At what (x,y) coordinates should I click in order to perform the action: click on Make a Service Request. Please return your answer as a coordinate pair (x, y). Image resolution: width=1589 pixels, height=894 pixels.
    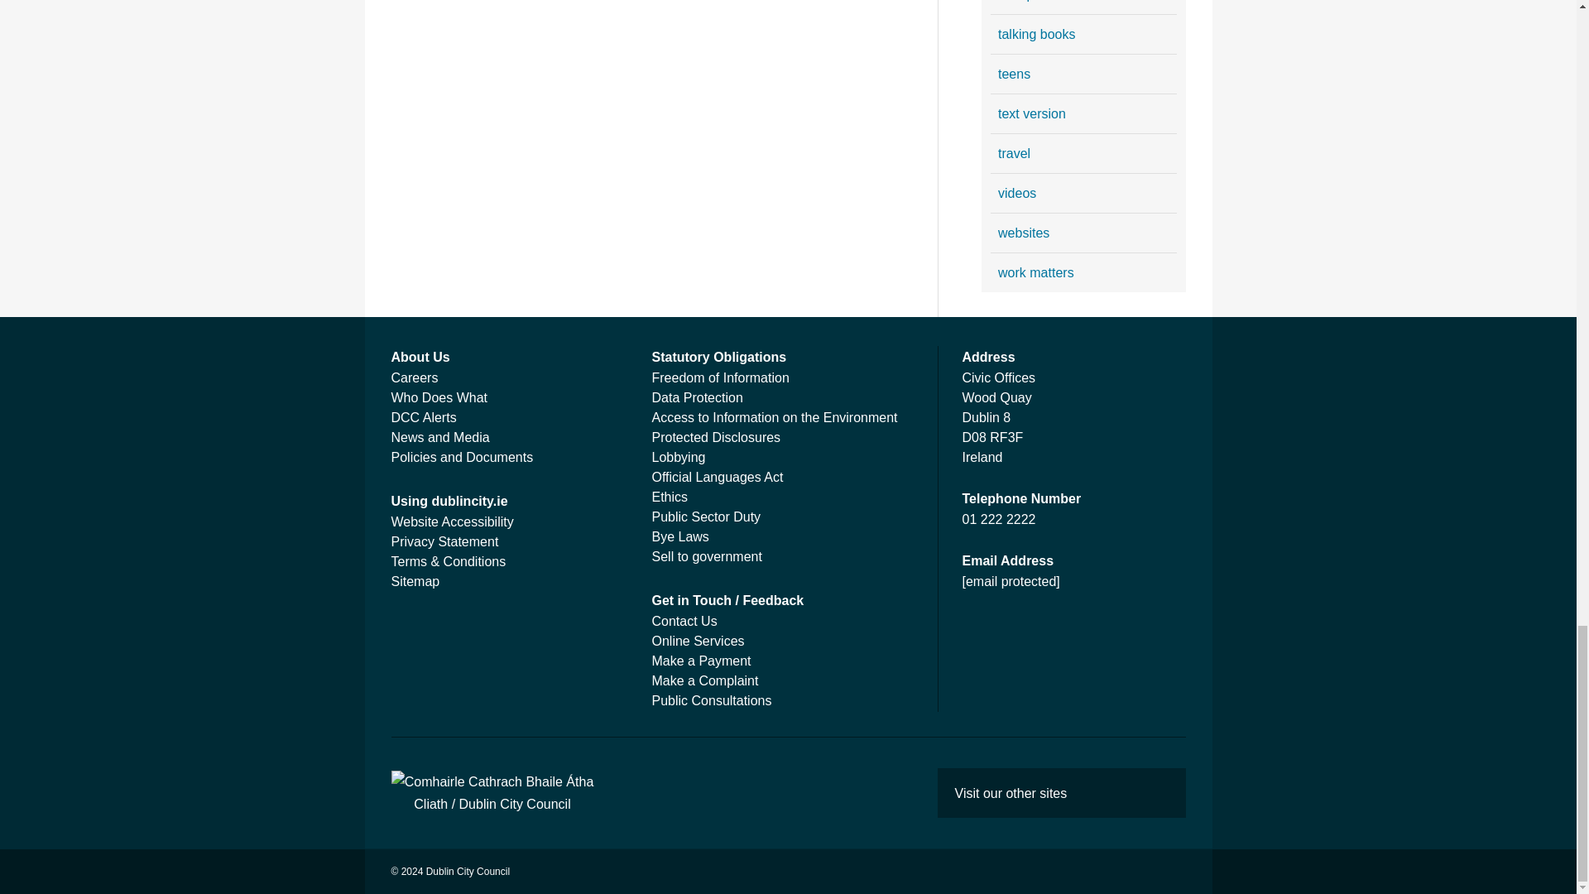
    Looking at the image, I should click on (698, 641).